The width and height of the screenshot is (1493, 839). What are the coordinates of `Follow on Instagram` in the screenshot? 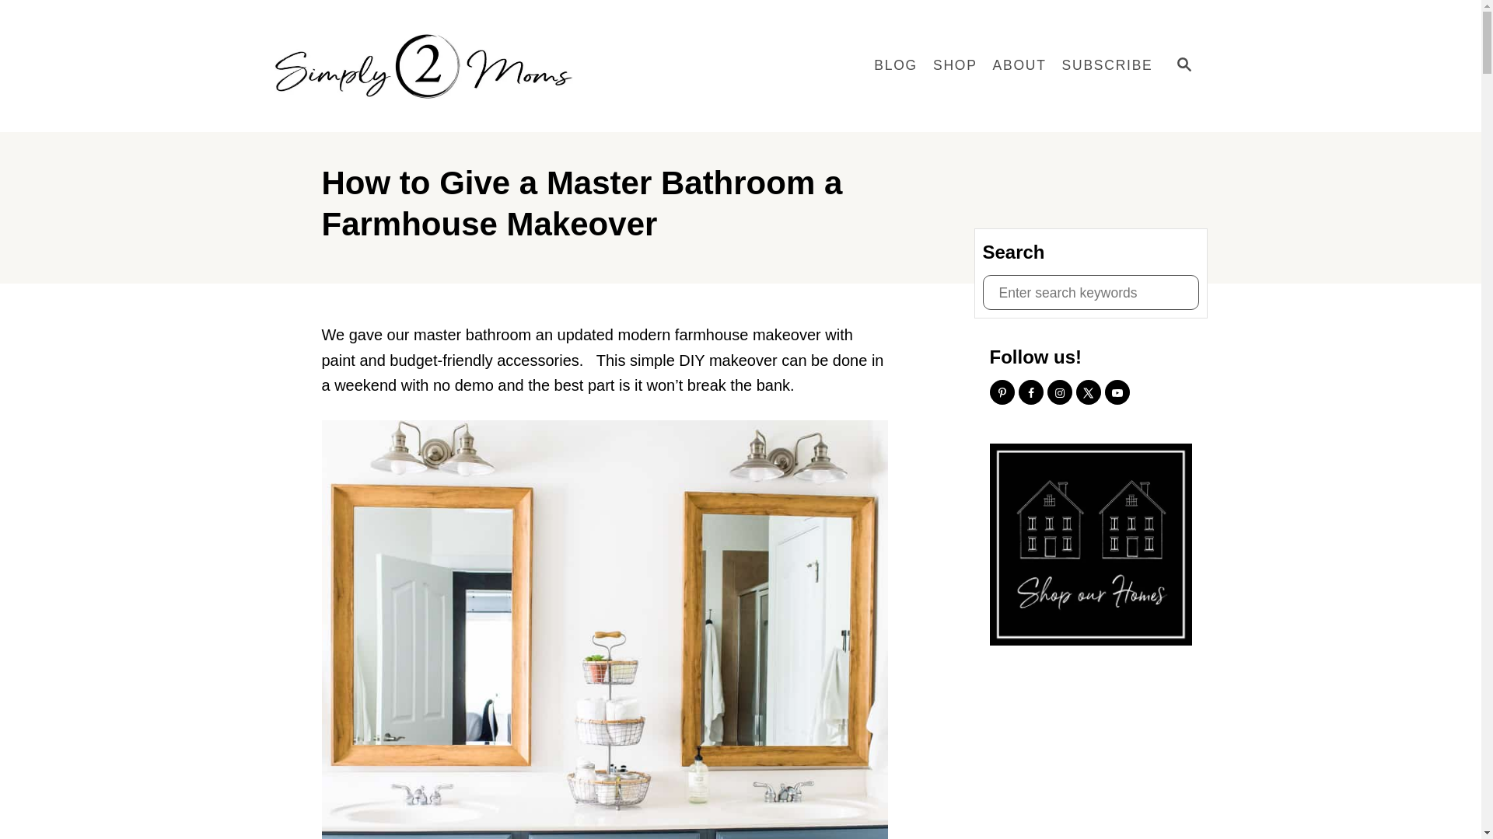 It's located at (1059, 392).